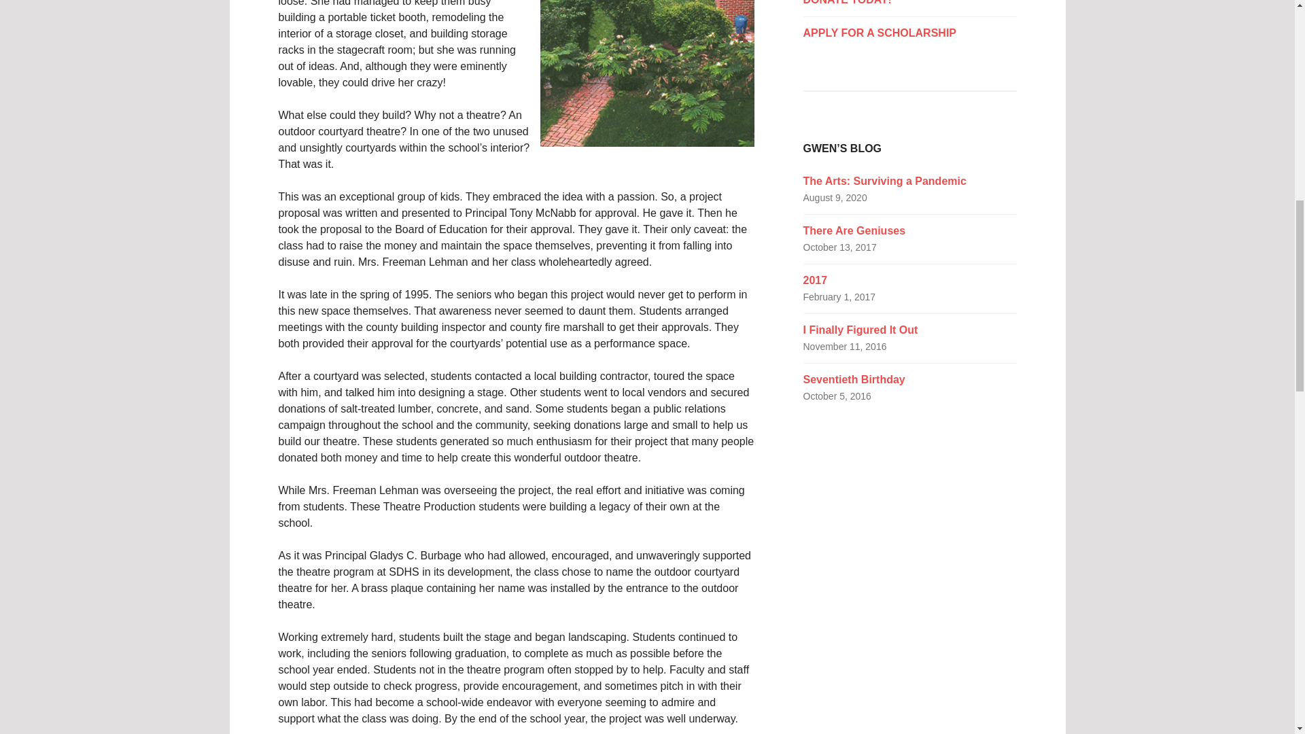 The image size is (1305, 734). I want to click on 2017, so click(816, 280).